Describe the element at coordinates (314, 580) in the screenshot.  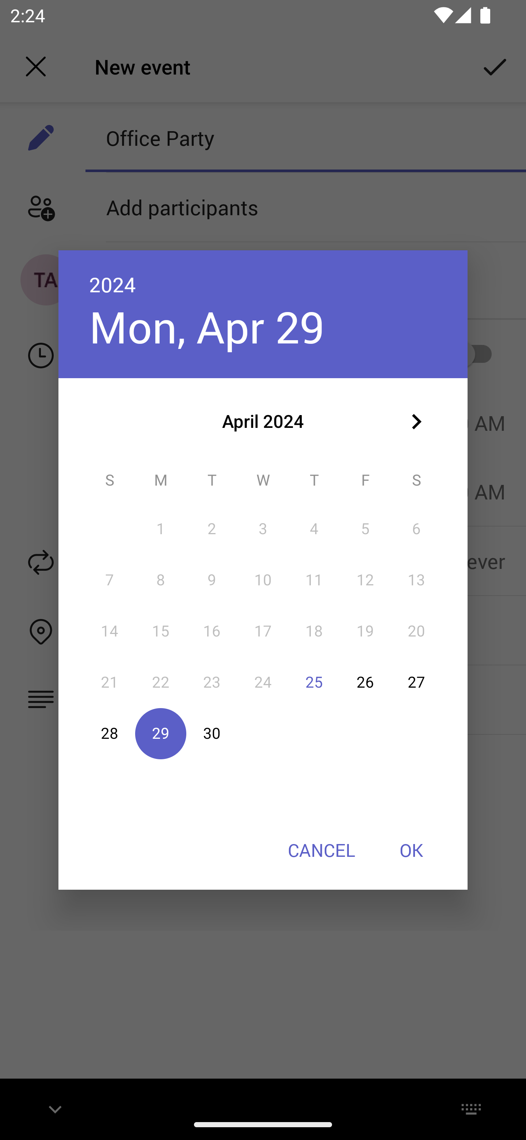
I see `11 11 April 2024` at that location.